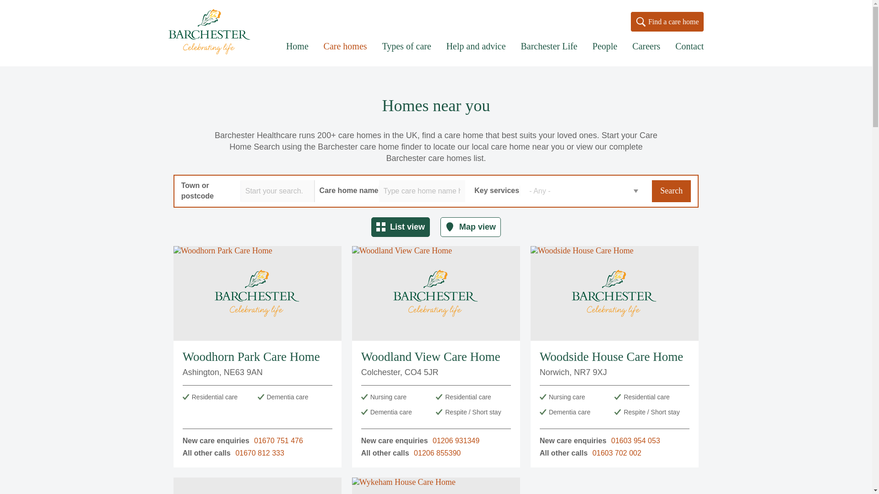  Describe the element at coordinates (345, 53) in the screenshot. I see `Care homes` at that location.